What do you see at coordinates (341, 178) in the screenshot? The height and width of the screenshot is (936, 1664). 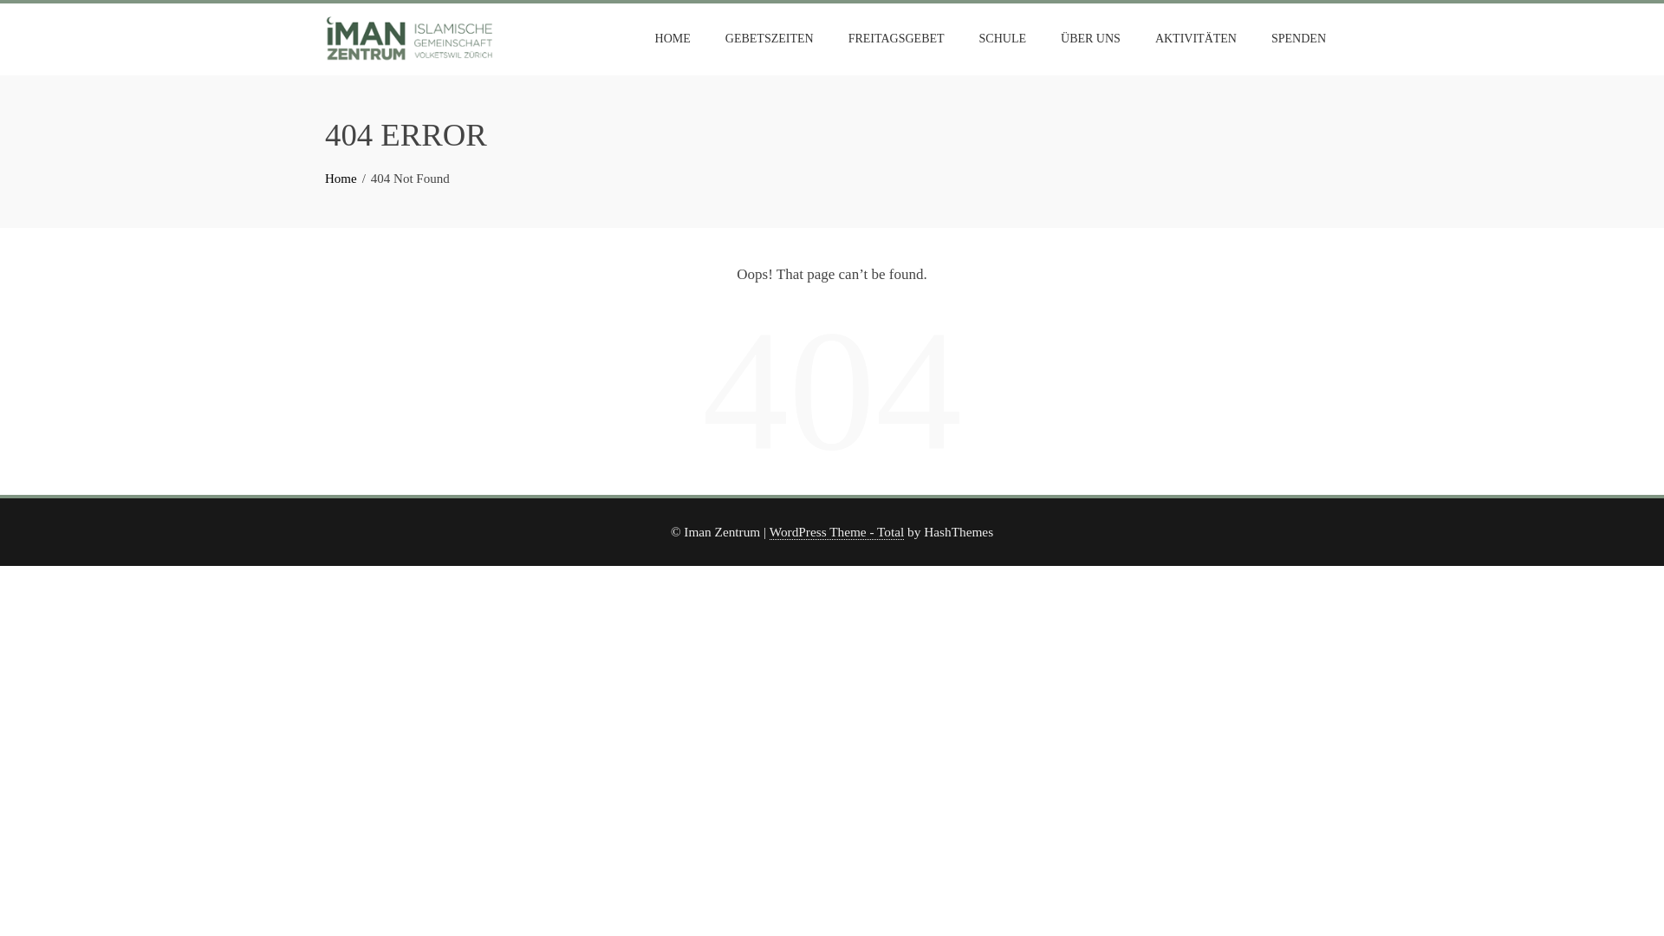 I see `Home` at bounding box center [341, 178].